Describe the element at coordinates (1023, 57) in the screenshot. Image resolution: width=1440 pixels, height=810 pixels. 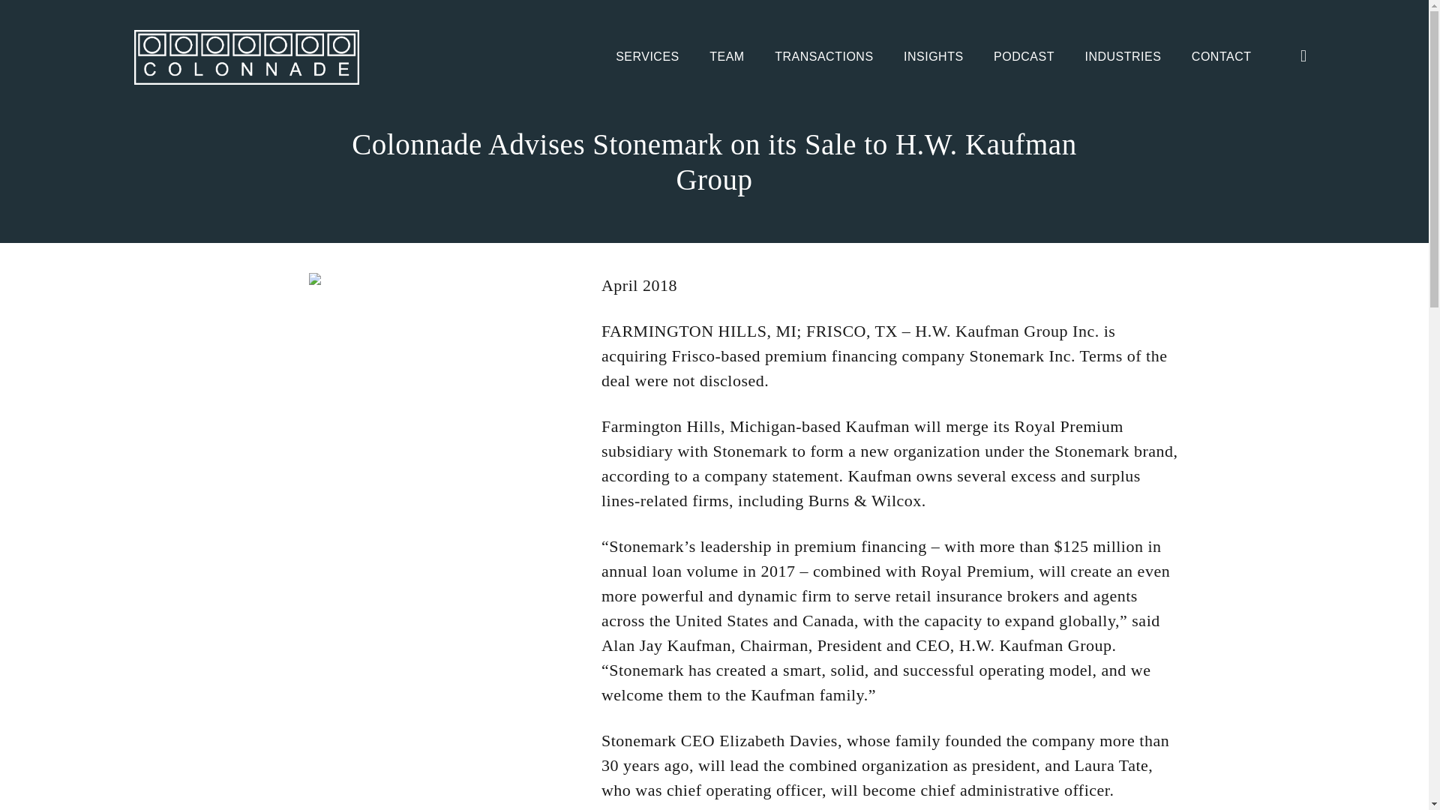
I see `PODCAST` at that location.